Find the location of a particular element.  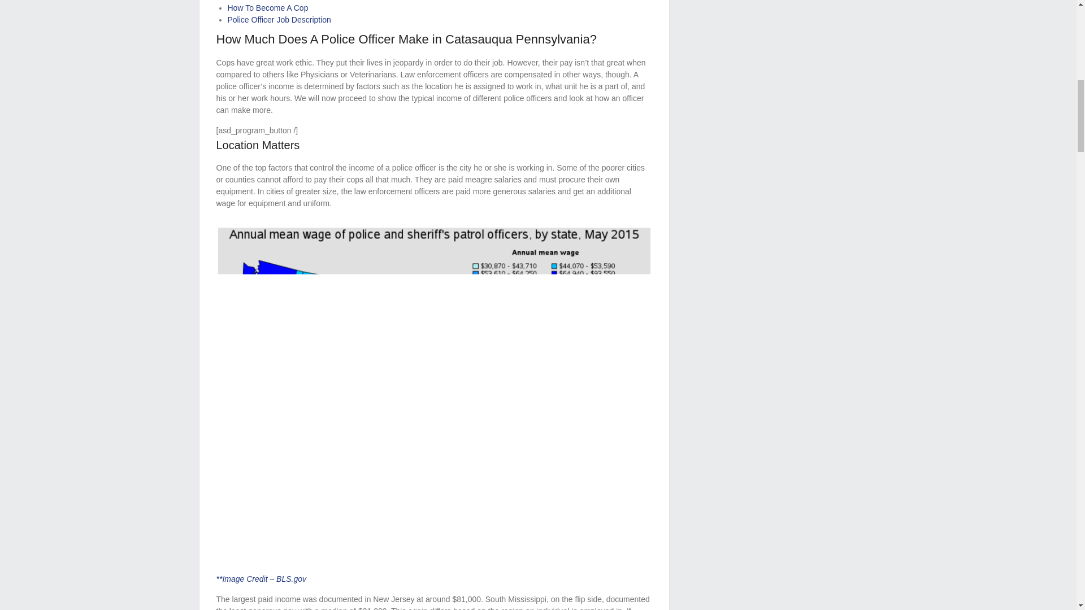

Police Officer Job Description is located at coordinates (279, 20).